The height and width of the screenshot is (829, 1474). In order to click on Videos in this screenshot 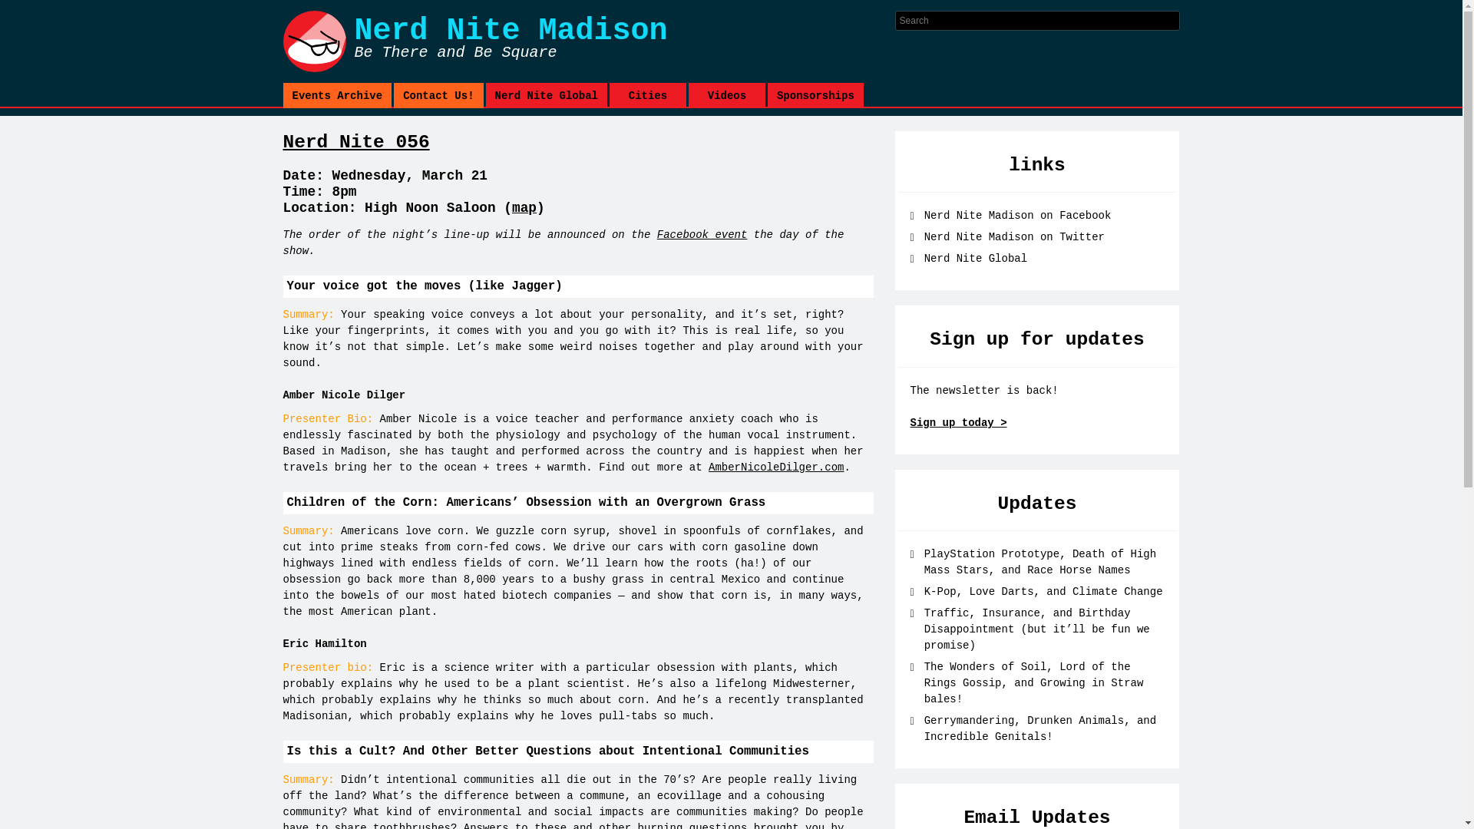, I will do `click(355, 141)`.